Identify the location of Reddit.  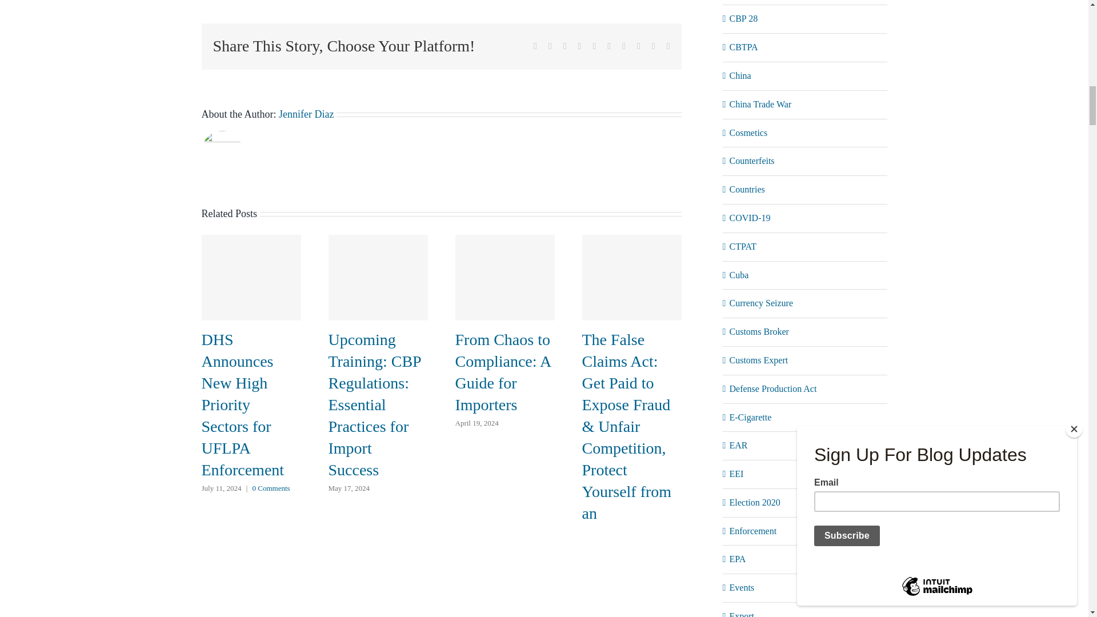
(565, 46).